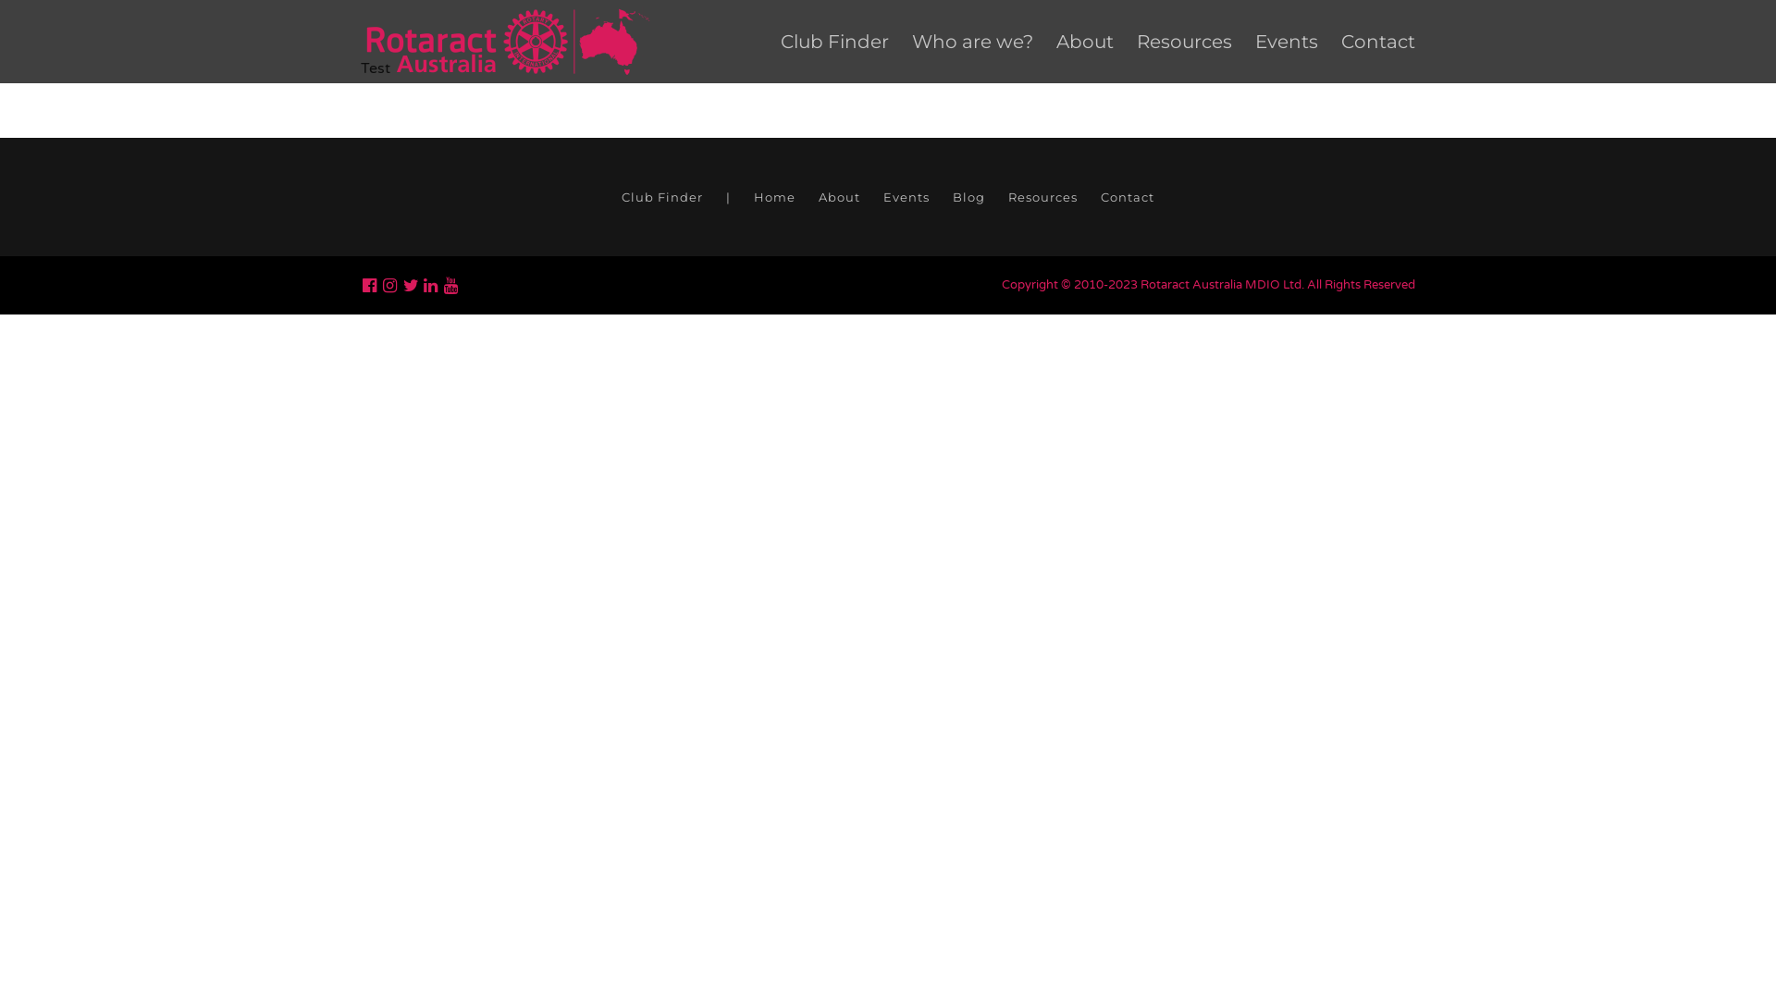 This screenshot has width=1776, height=999. What do you see at coordinates (1043, 197) in the screenshot?
I see `Resources` at bounding box center [1043, 197].